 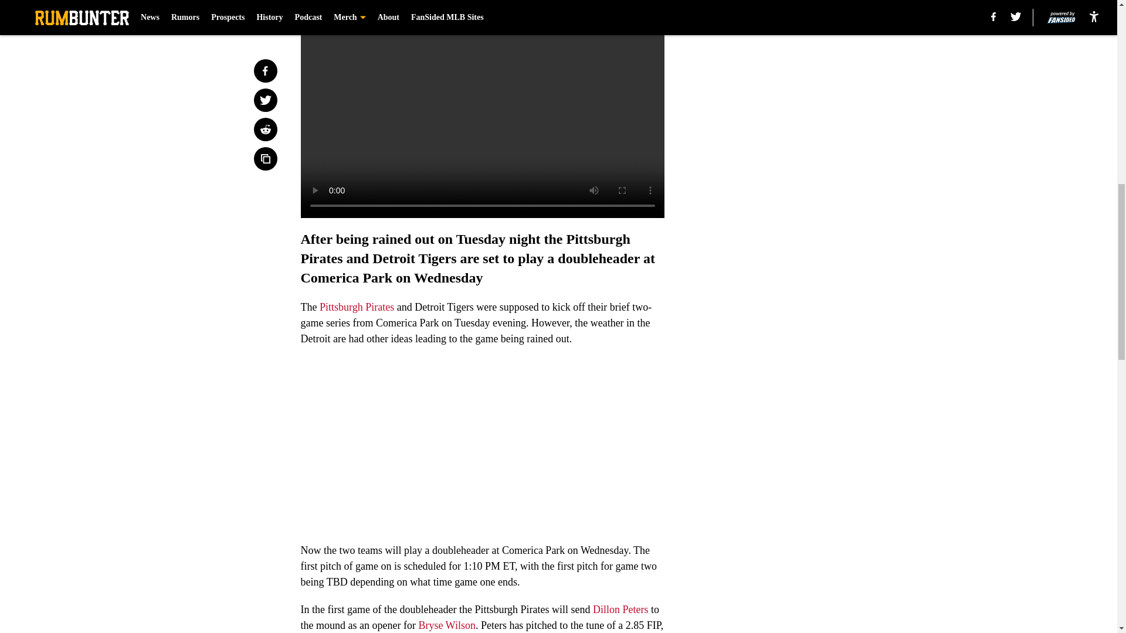 I want to click on Pittsburgh Pirates, so click(x=357, y=307).